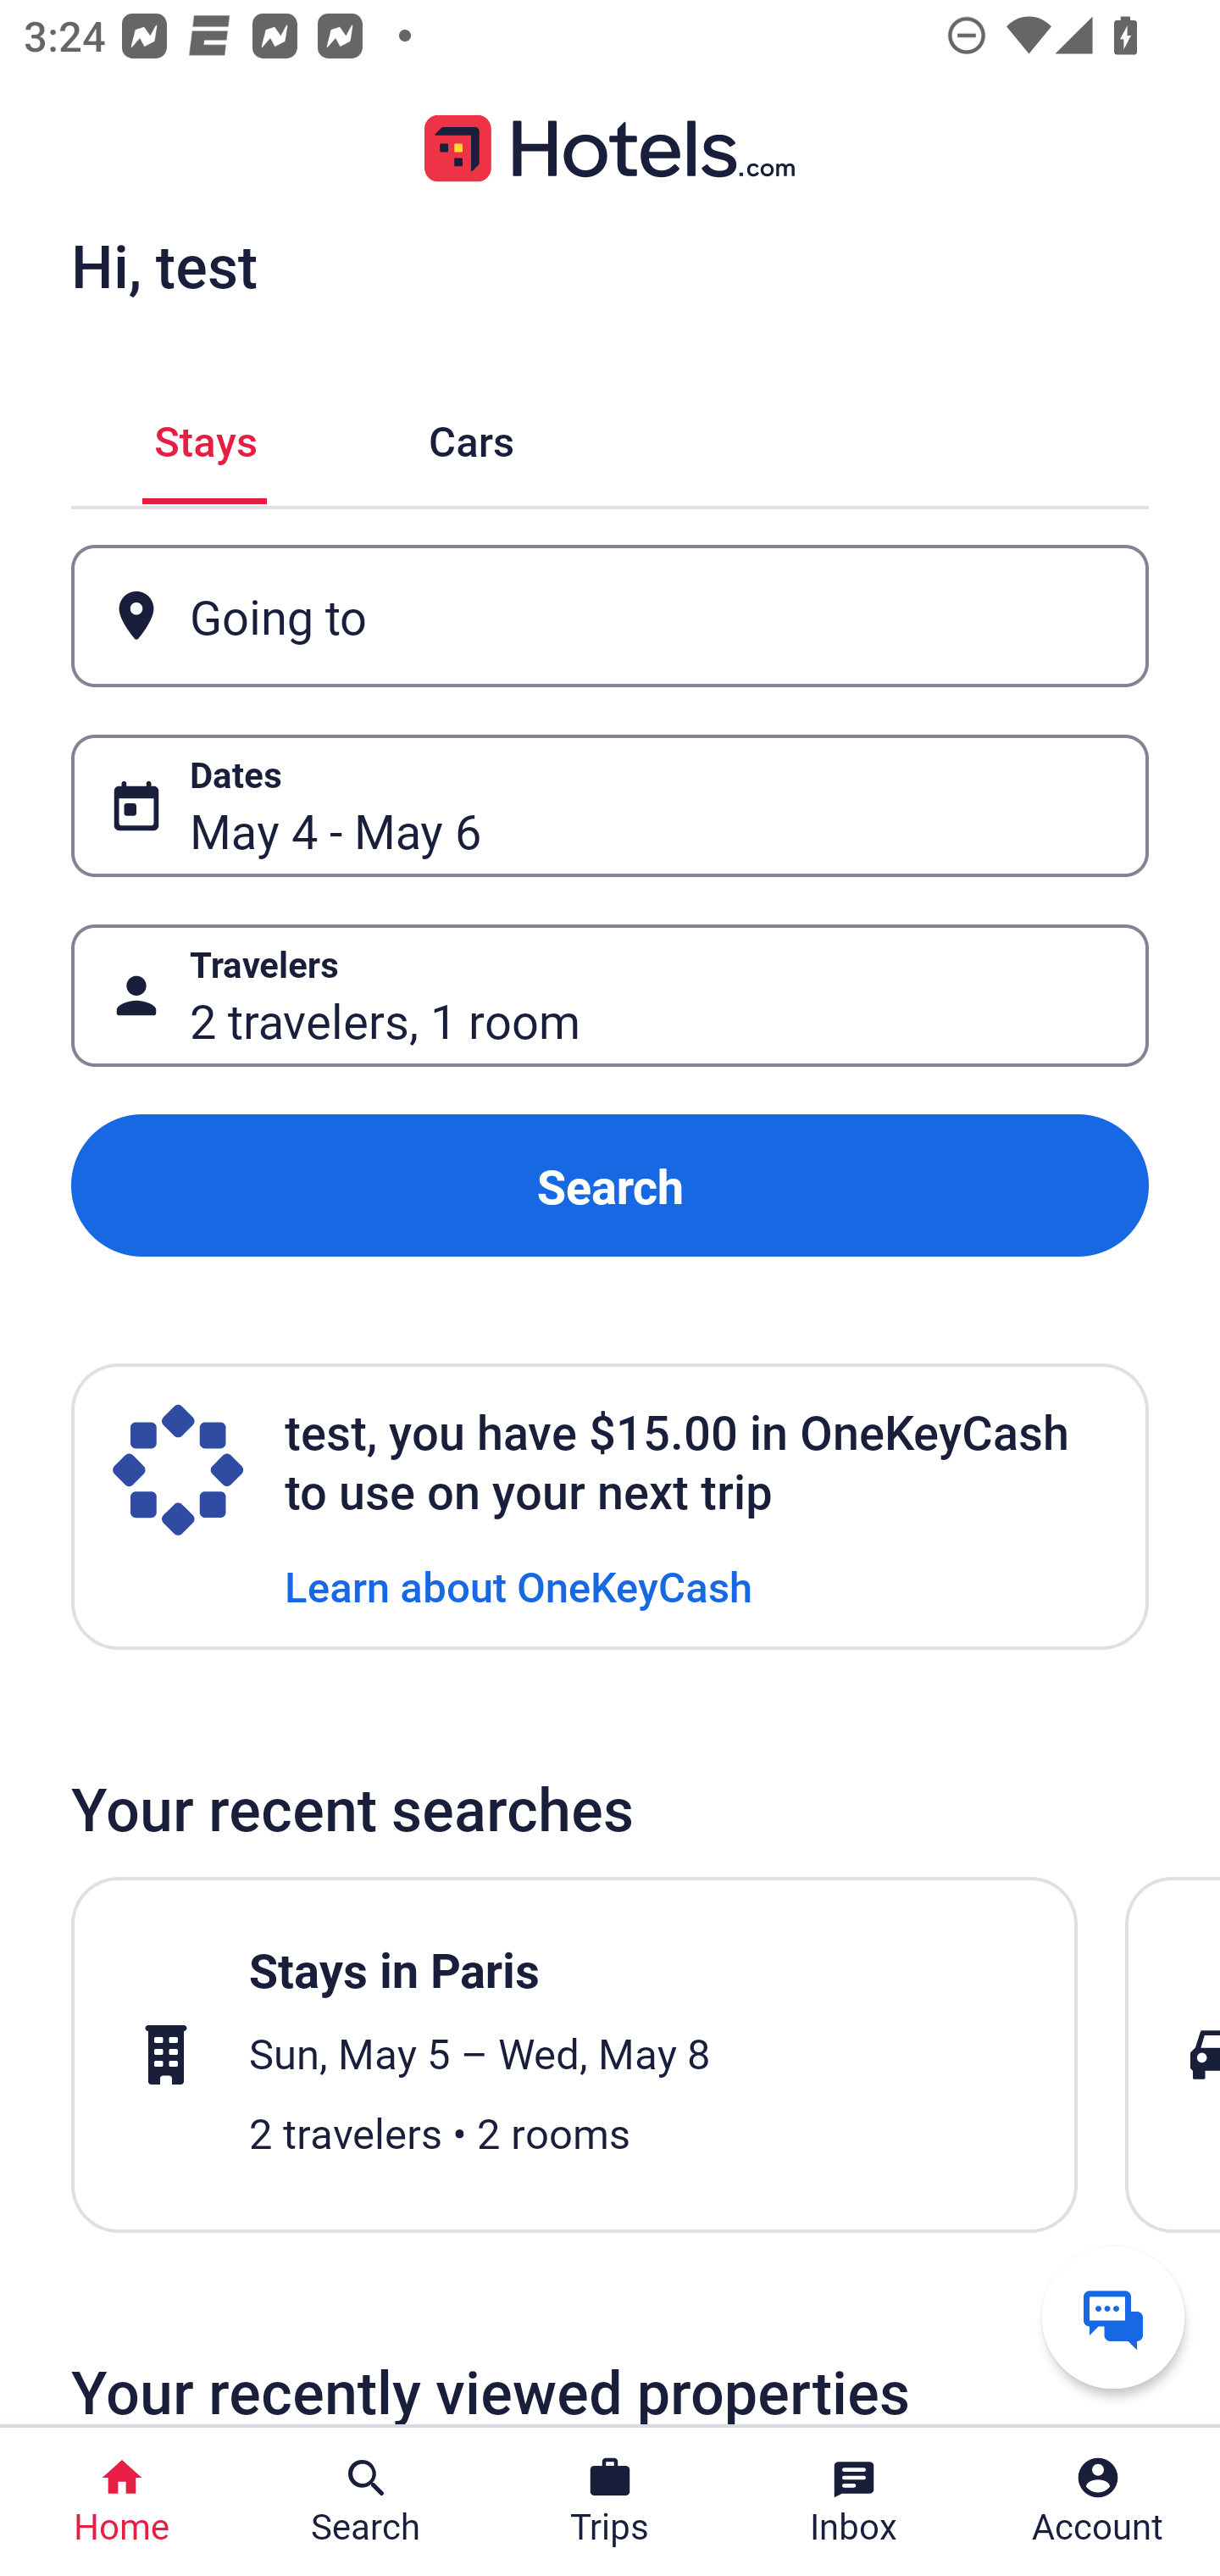 Image resolution: width=1220 pixels, height=2576 pixels. What do you see at coordinates (610, 1186) in the screenshot?
I see `Search` at bounding box center [610, 1186].